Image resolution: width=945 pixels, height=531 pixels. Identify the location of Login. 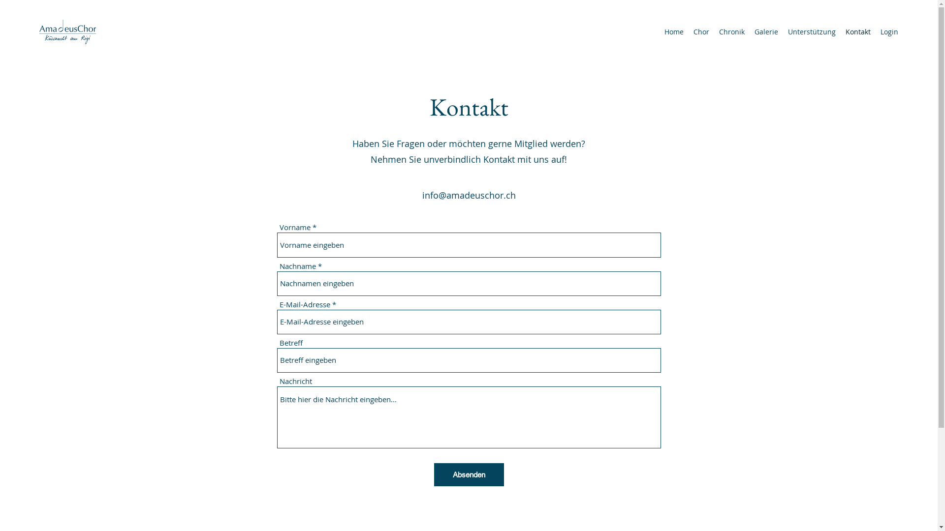
(889, 32).